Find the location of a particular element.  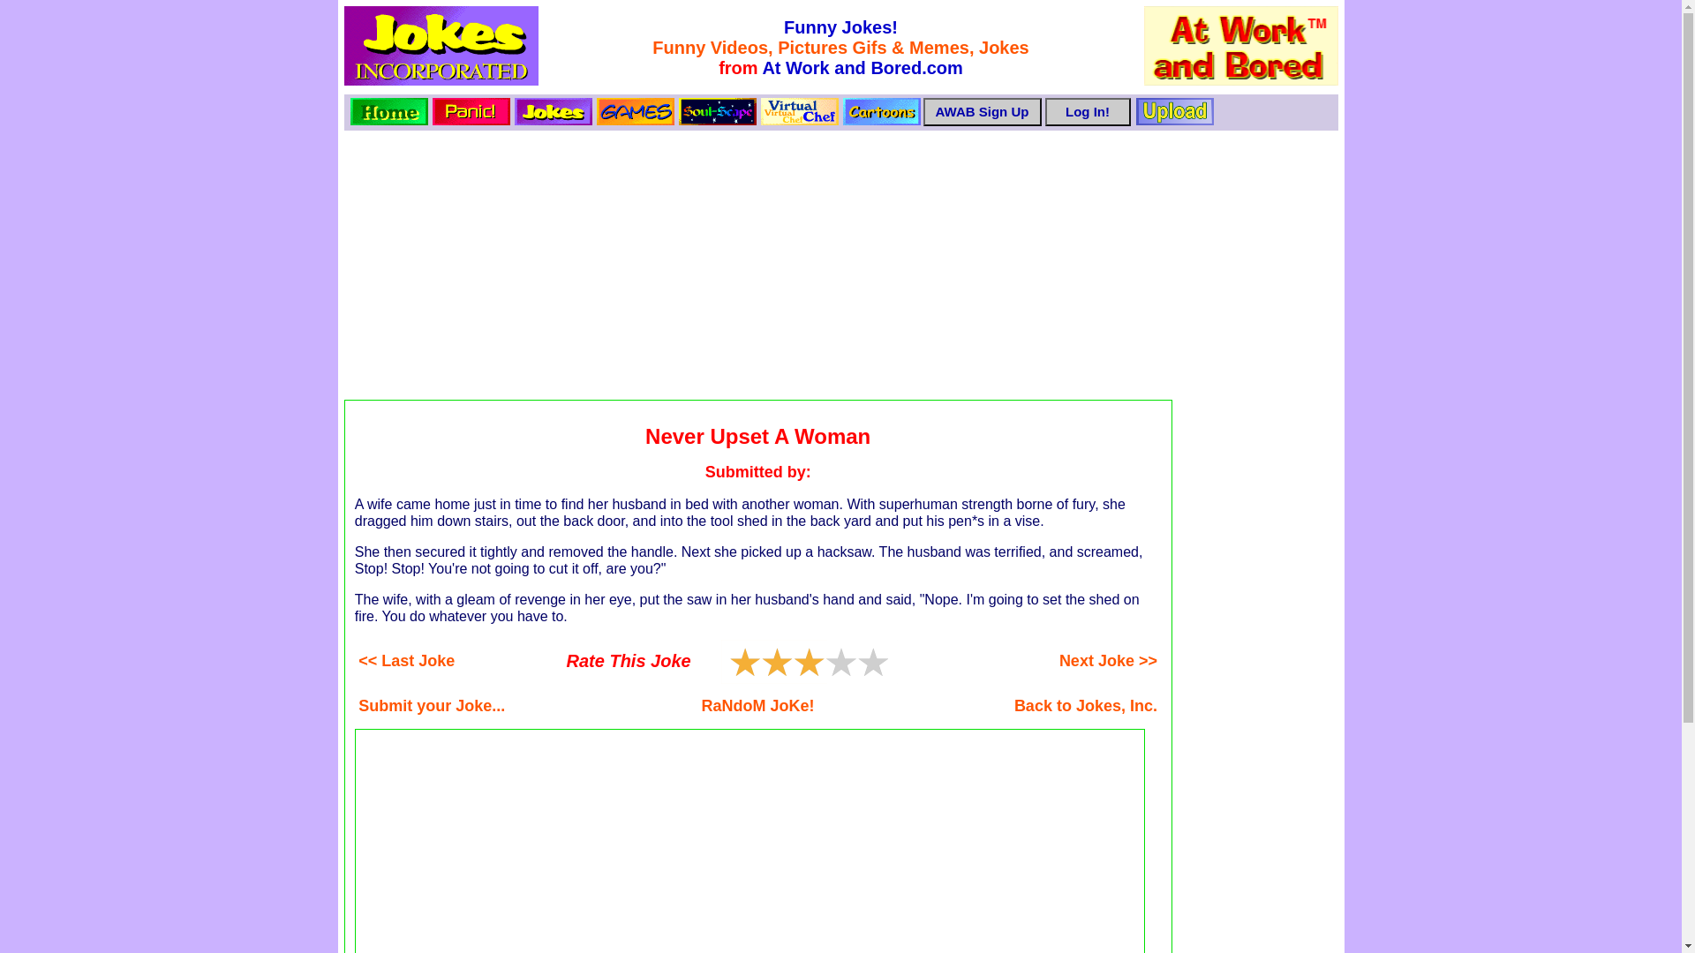

Funny Videos, is located at coordinates (715, 48).